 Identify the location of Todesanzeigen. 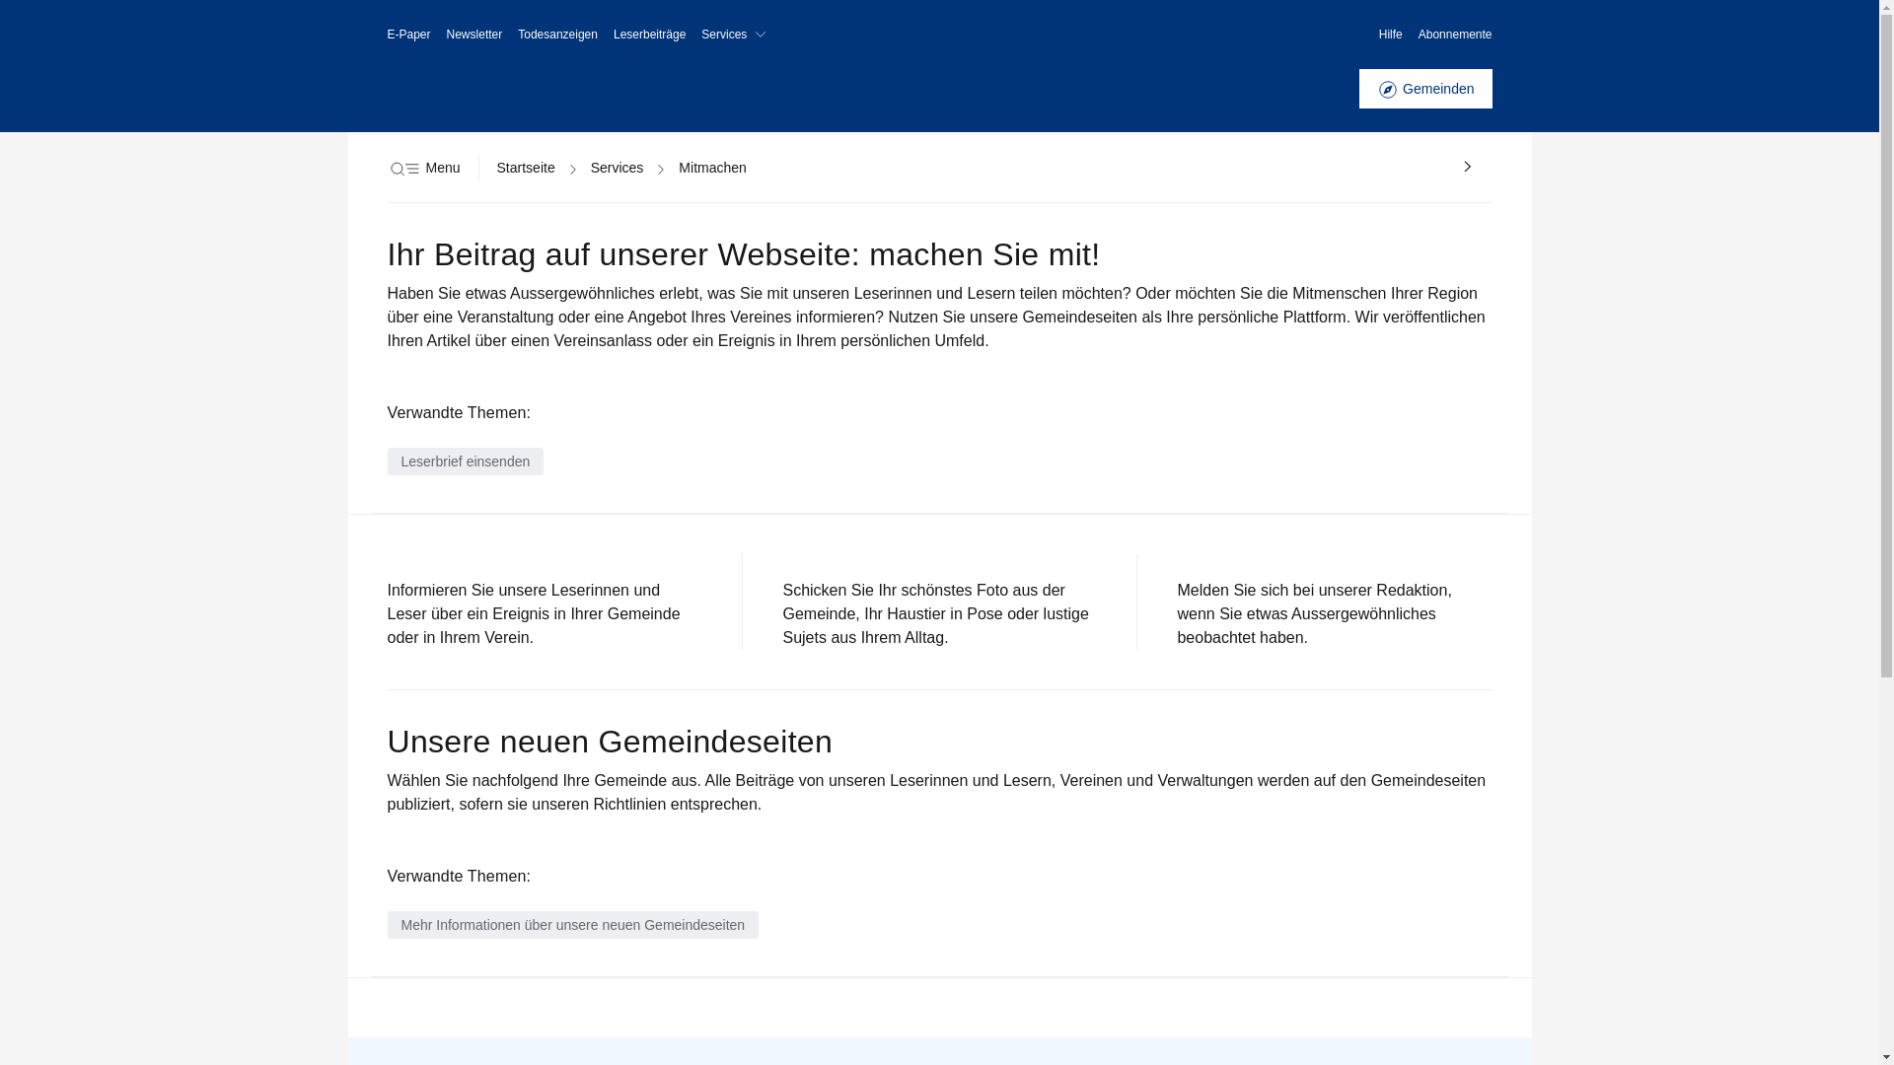
(558, 35).